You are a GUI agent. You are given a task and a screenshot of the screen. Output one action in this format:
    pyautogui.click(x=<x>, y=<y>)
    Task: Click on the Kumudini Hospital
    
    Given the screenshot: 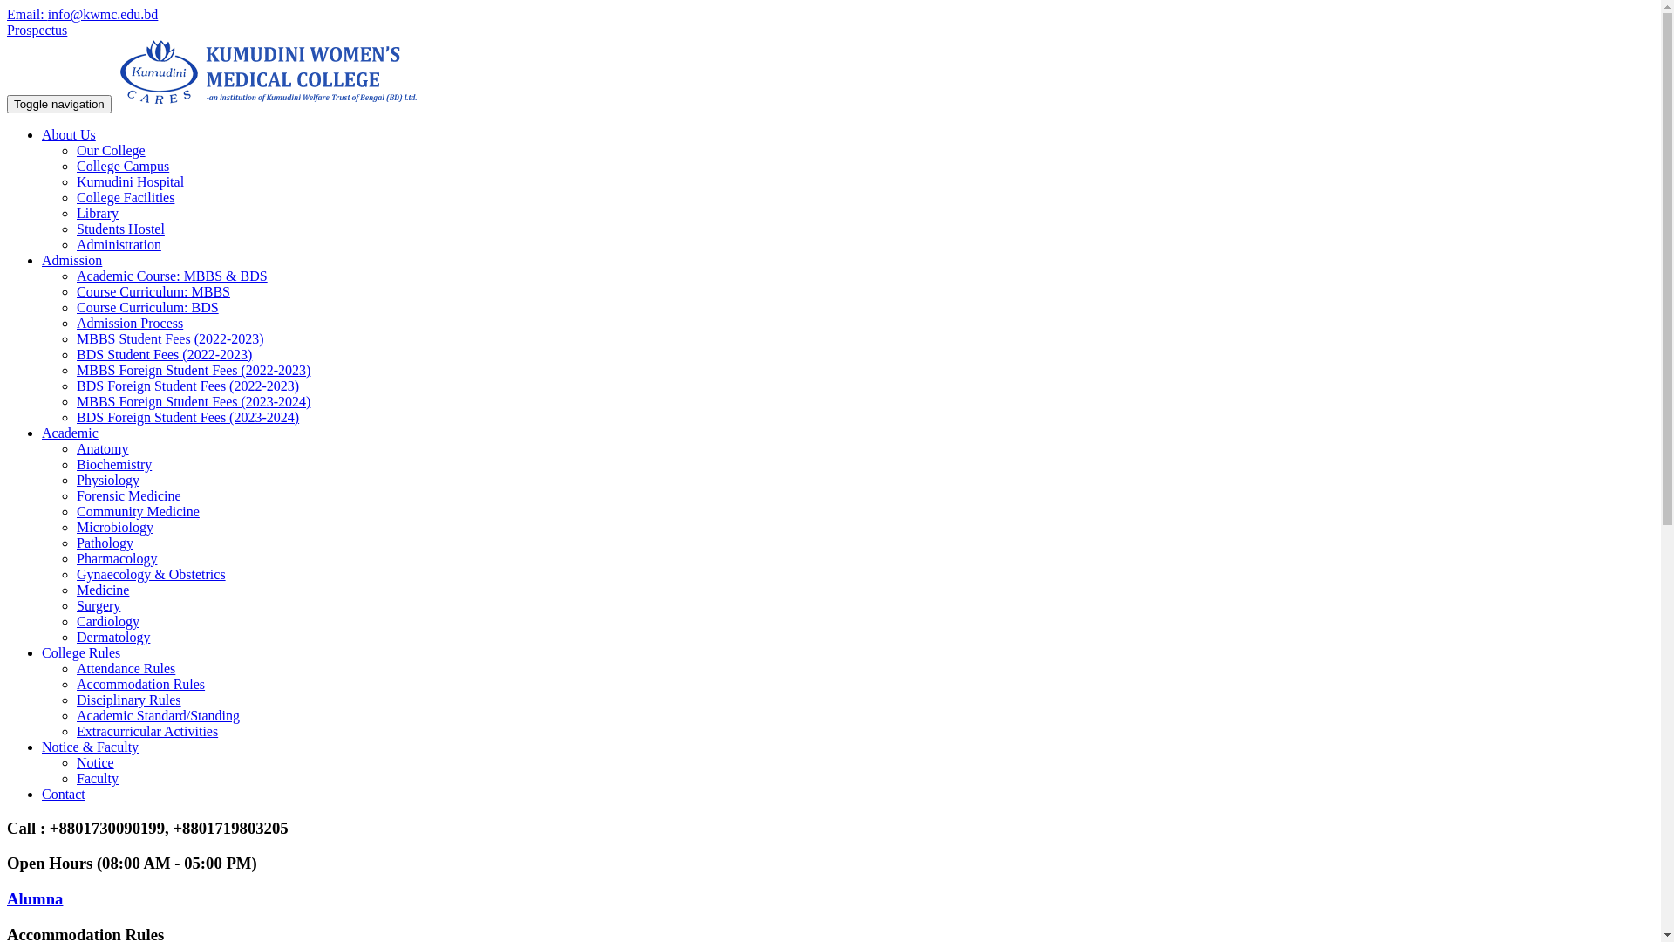 What is the action you would take?
    pyautogui.click(x=131, y=181)
    